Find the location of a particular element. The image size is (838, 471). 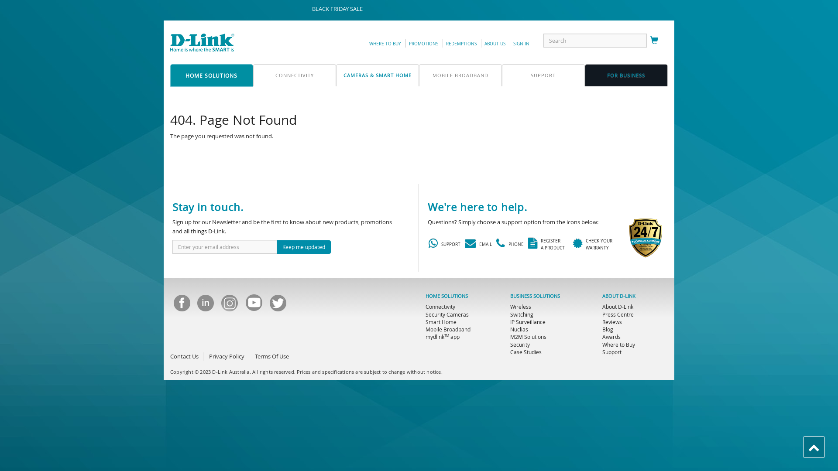

Smart Home is located at coordinates (441, 322).